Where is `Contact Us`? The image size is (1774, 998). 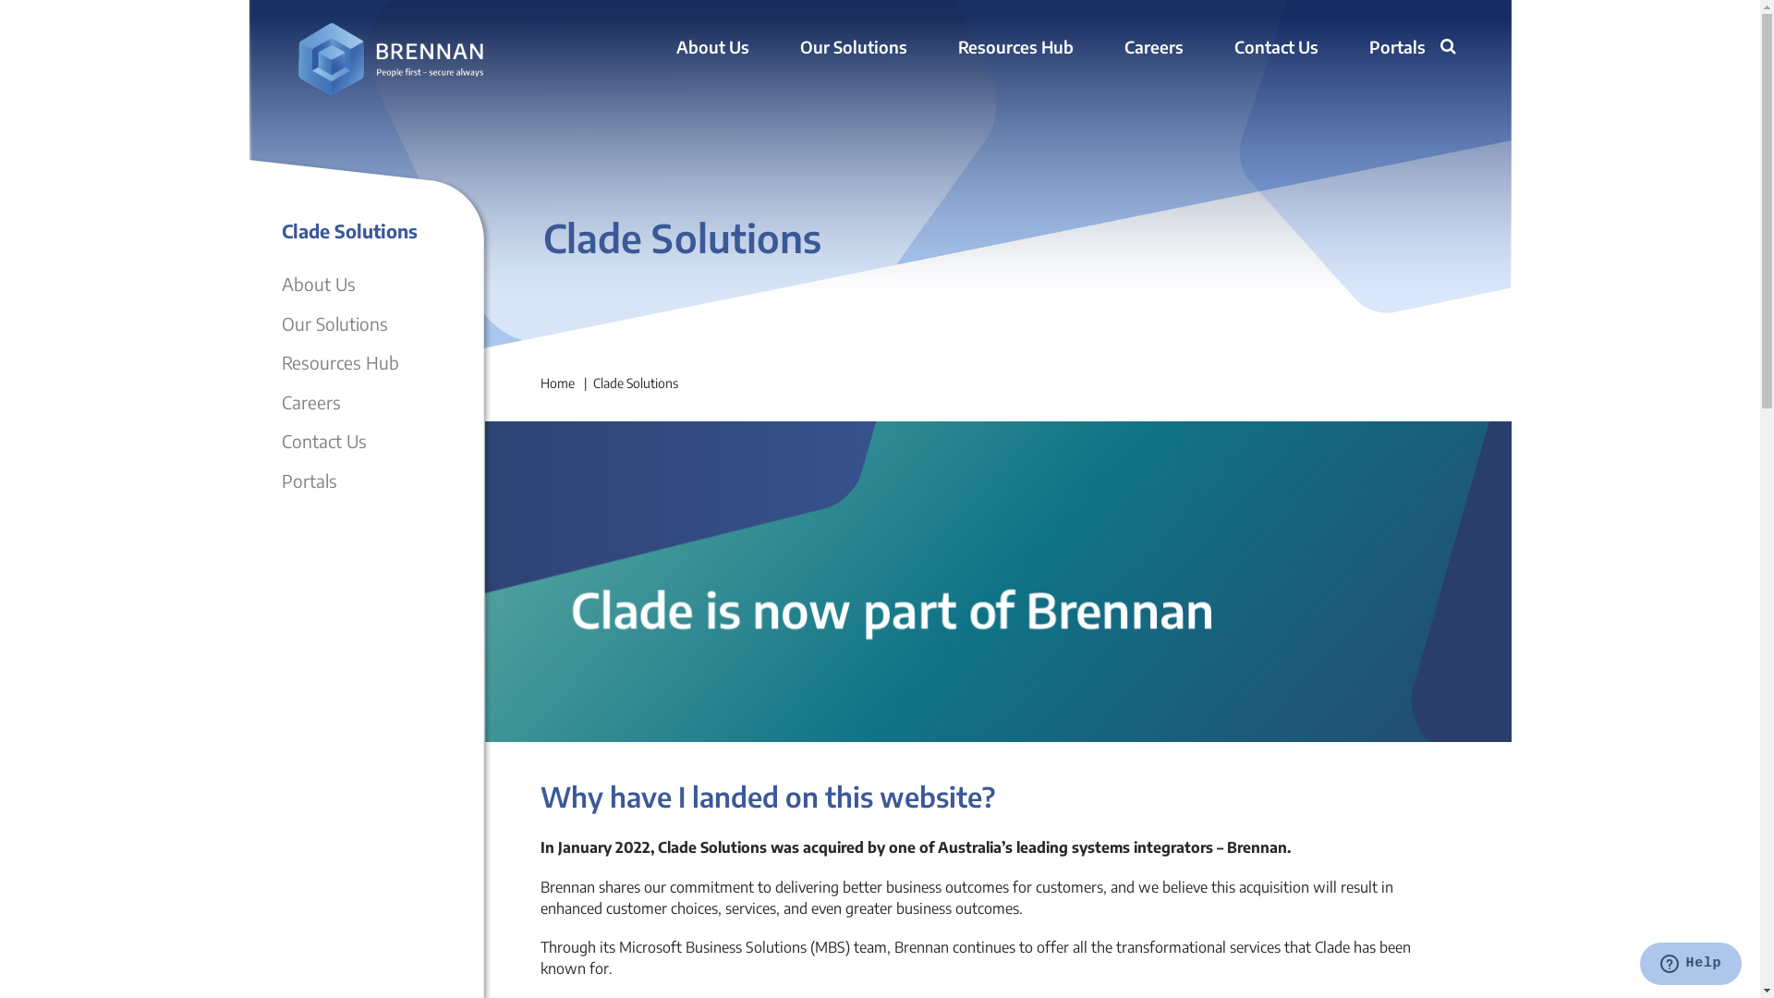
Contact Us is located at coordinates (323, 441).